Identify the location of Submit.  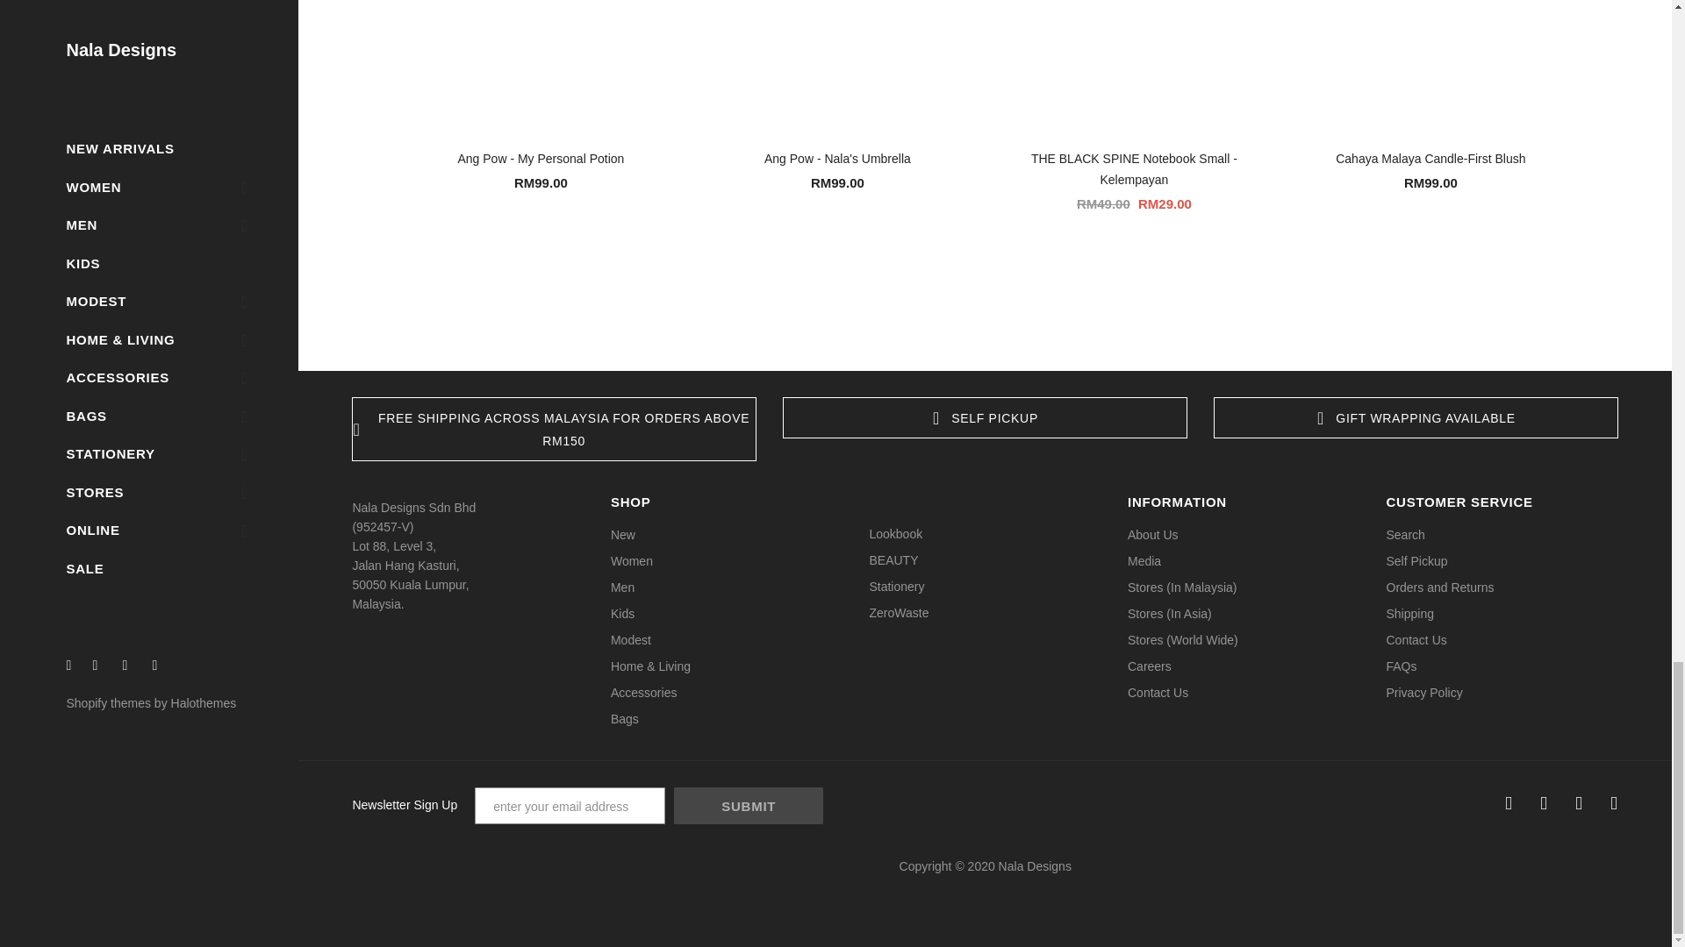
(749, 805).